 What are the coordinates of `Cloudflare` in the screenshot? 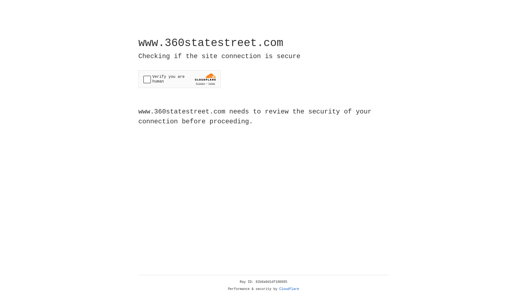 It's located at (289, 289).